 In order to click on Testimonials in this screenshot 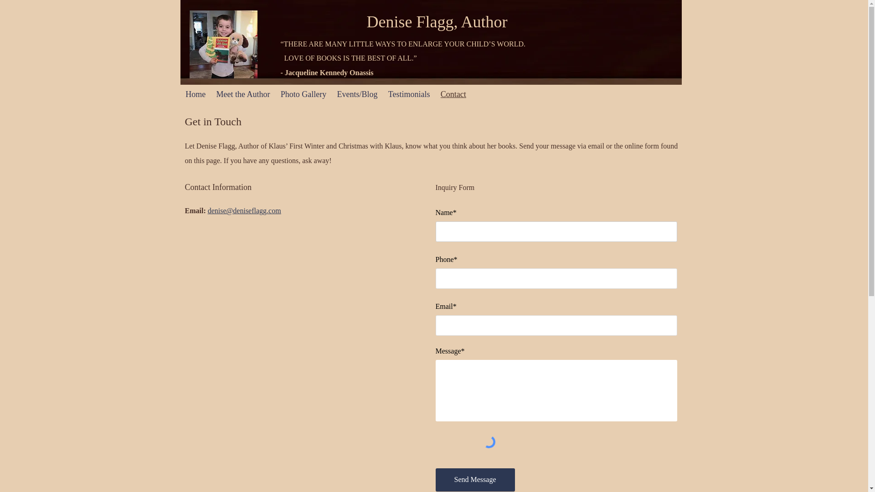, I will do `click(409, 94)`.